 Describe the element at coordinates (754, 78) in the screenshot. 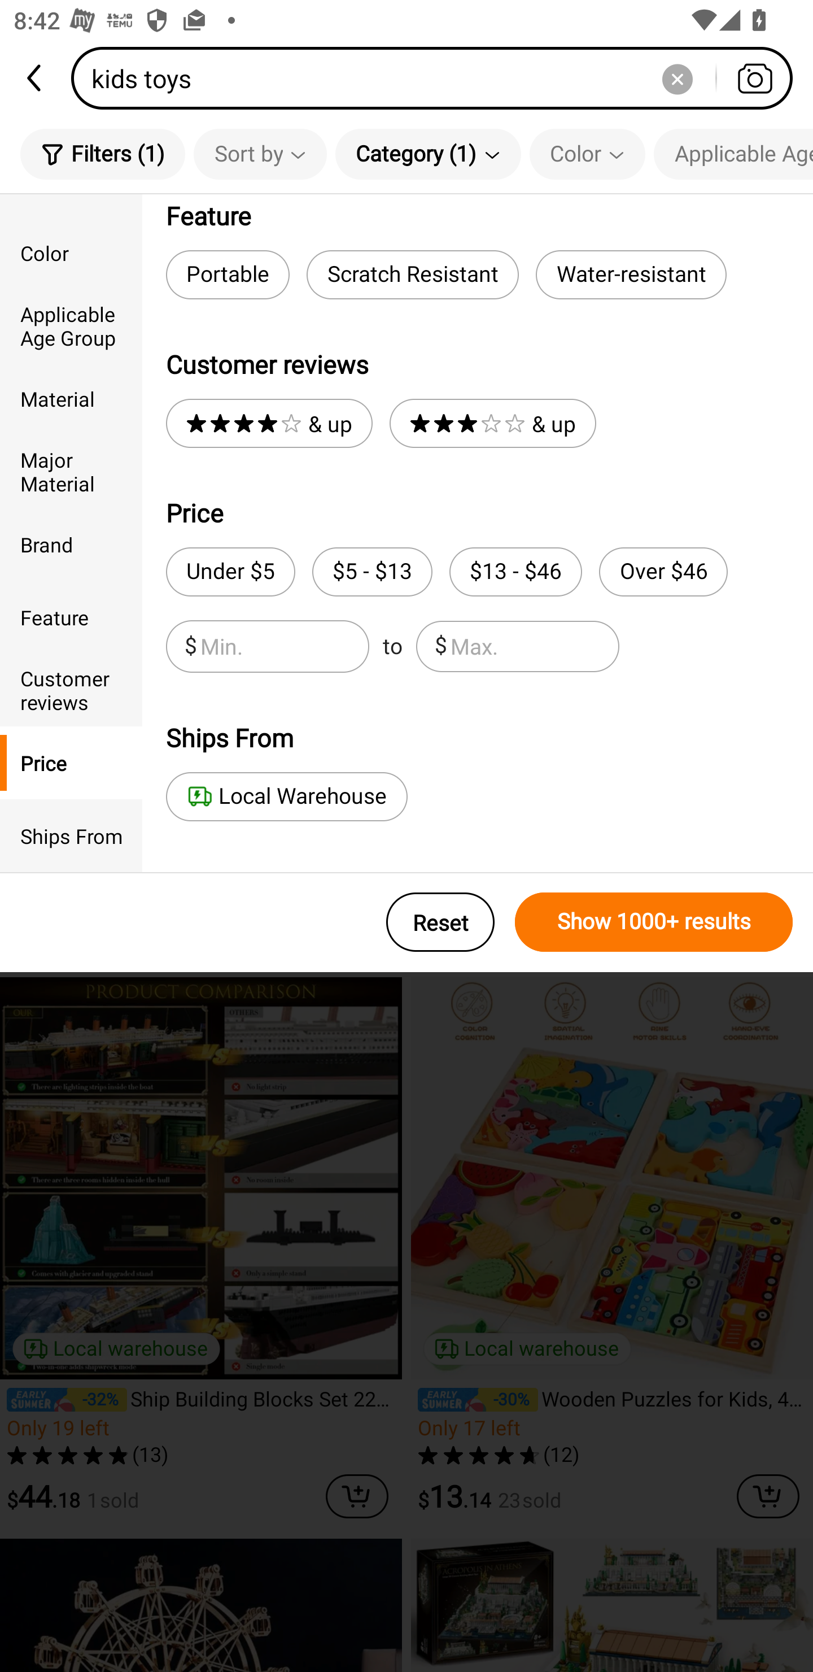

I see `Search by photo` at that location.